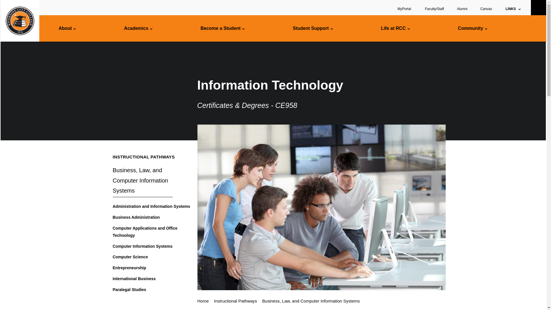 This screenshot has width=551, height=310. Describe the element at coordinates (67, 28) in the screenshot. I see `About` at that location.